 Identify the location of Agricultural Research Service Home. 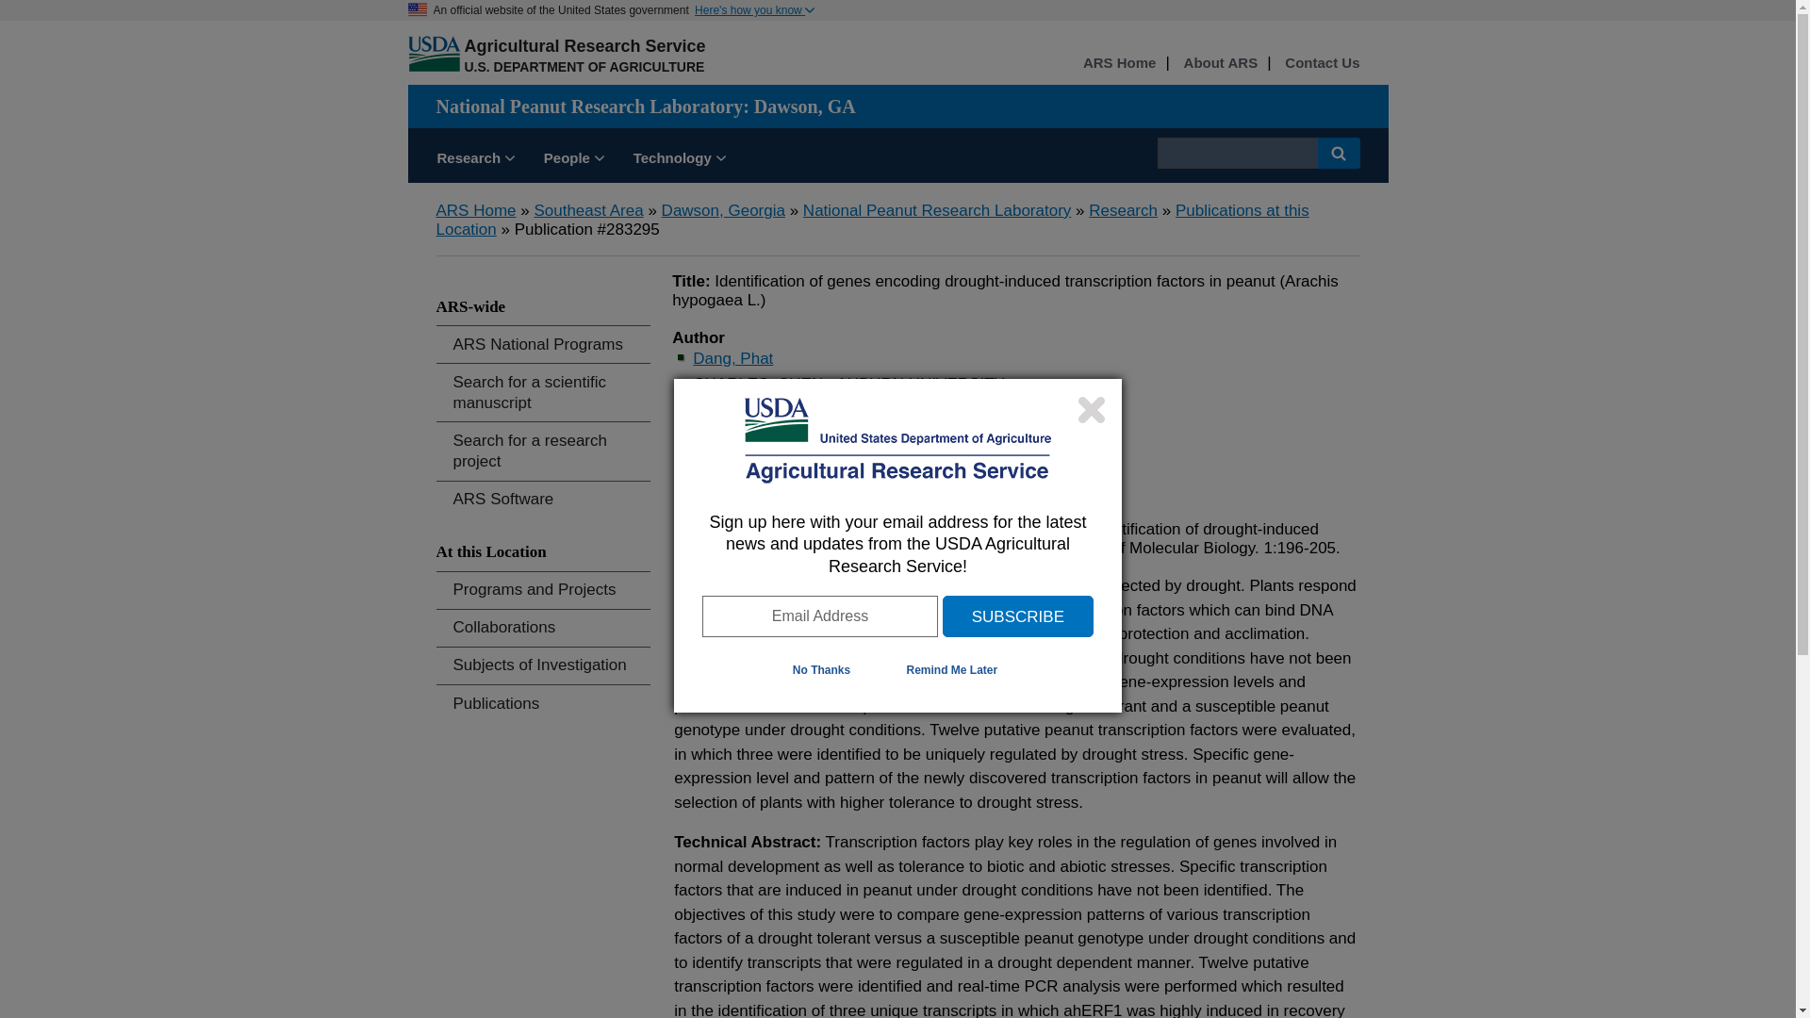
(584, 45).